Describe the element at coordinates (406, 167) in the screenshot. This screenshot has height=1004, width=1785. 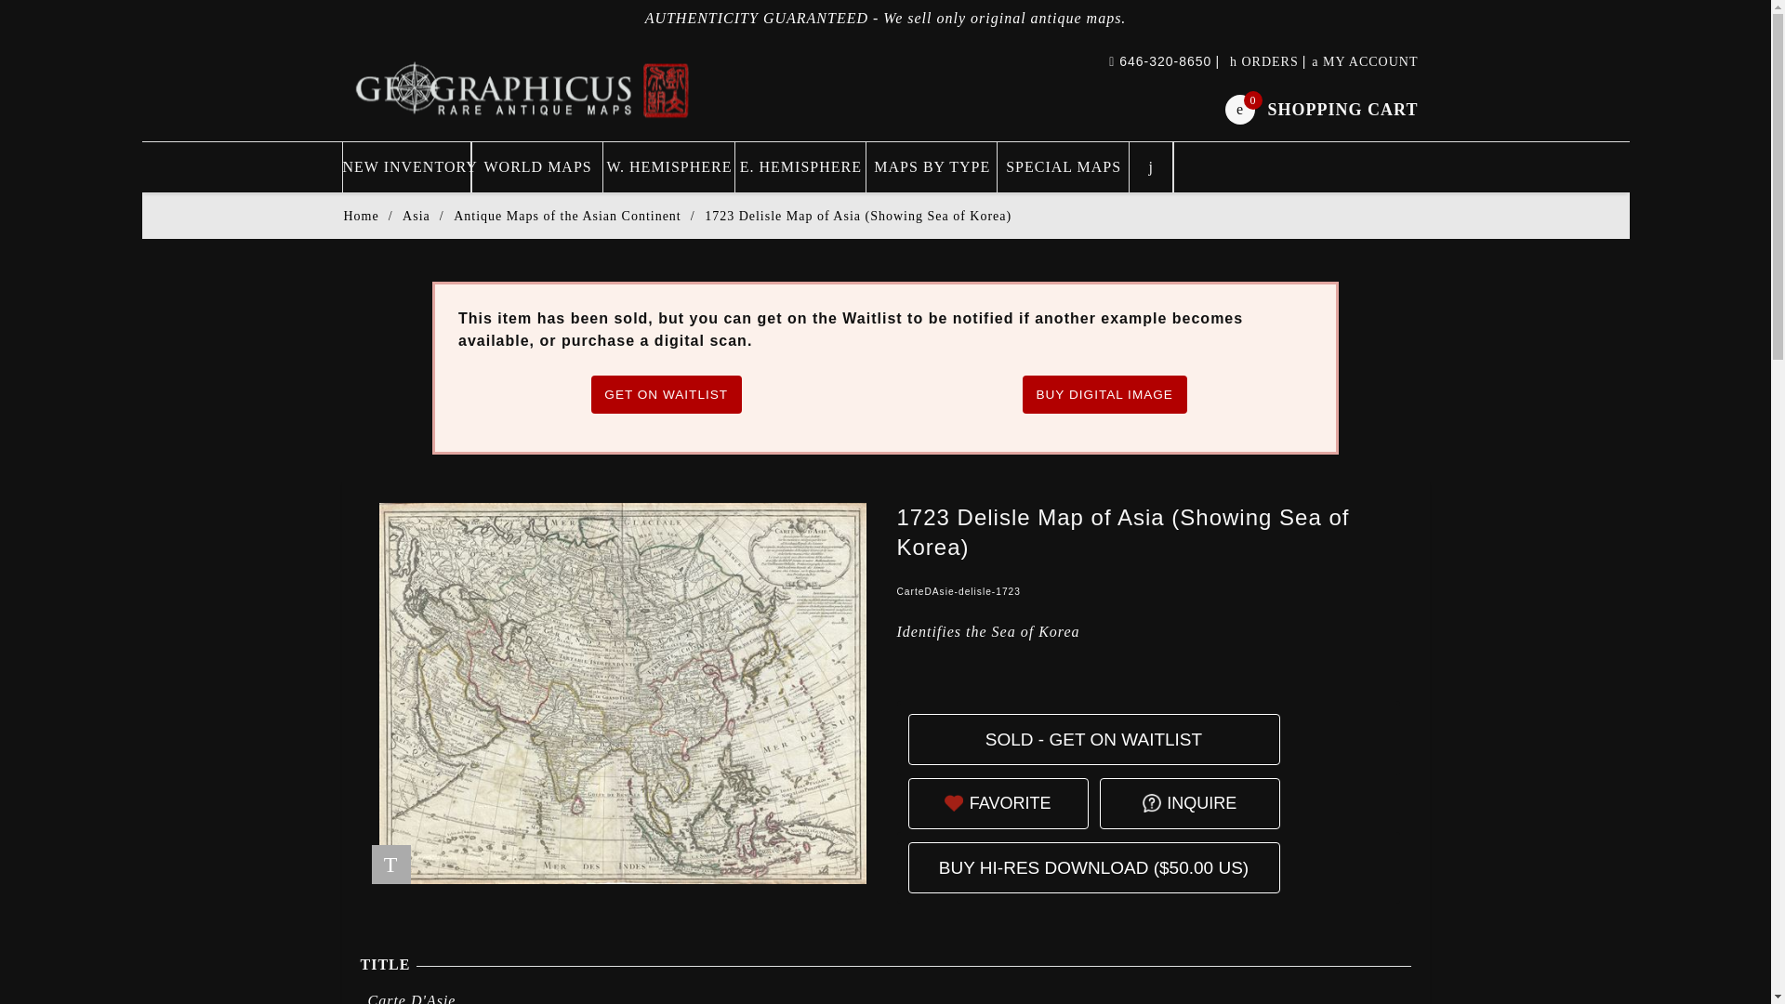
I see `NEW INVENTORY` at that location.